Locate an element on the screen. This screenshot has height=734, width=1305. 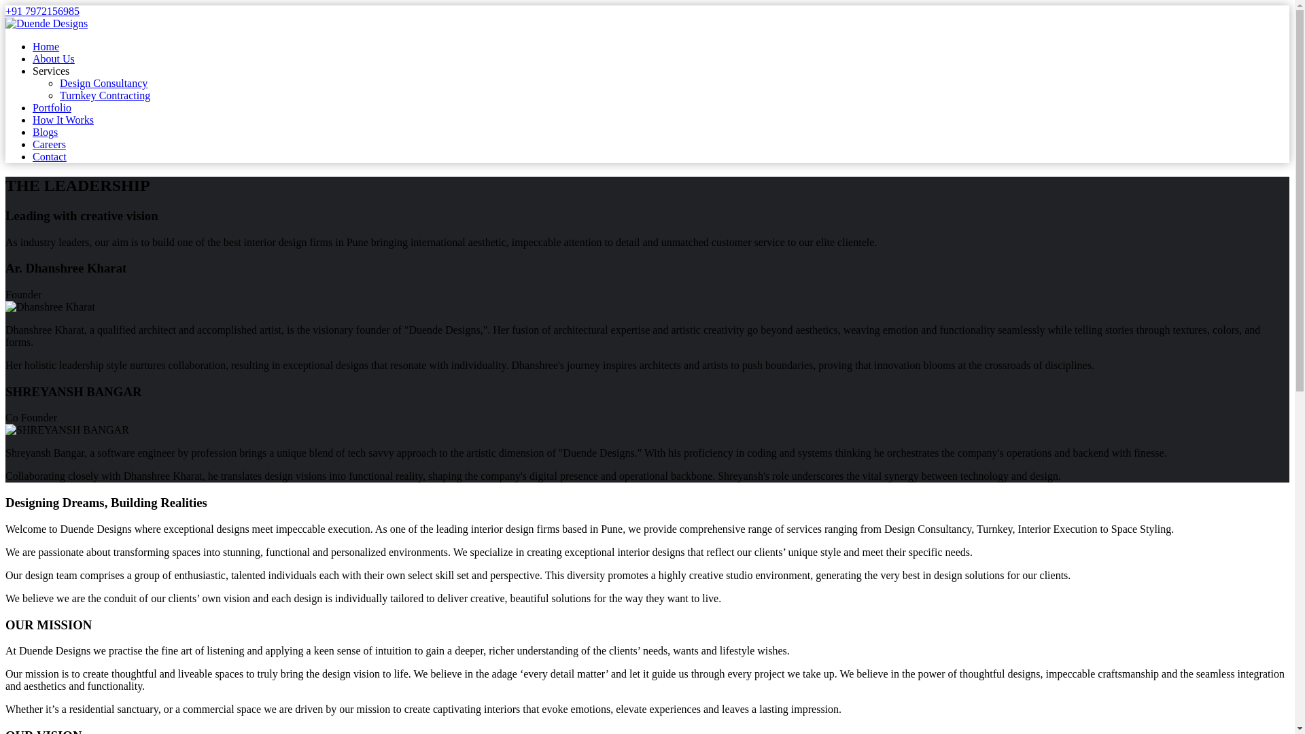
Home is located at coordinates (46, 46).